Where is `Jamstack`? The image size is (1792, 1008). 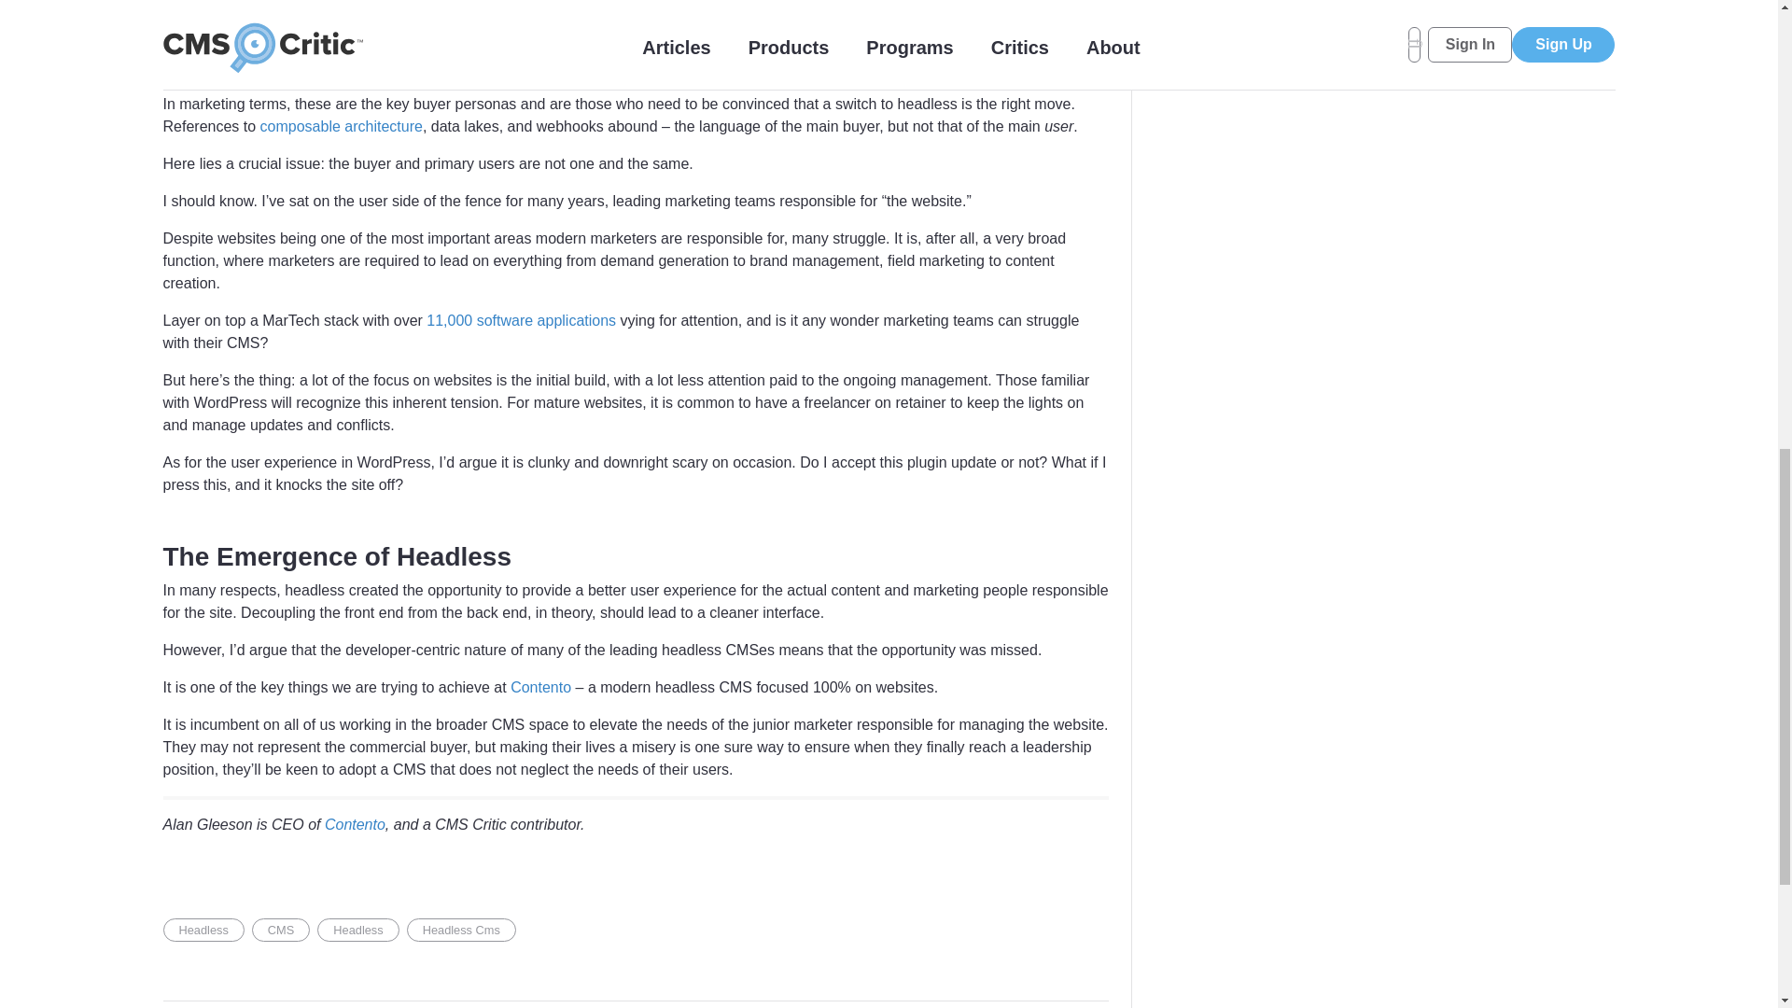
Jamstack is located at coordinates (961, 44).